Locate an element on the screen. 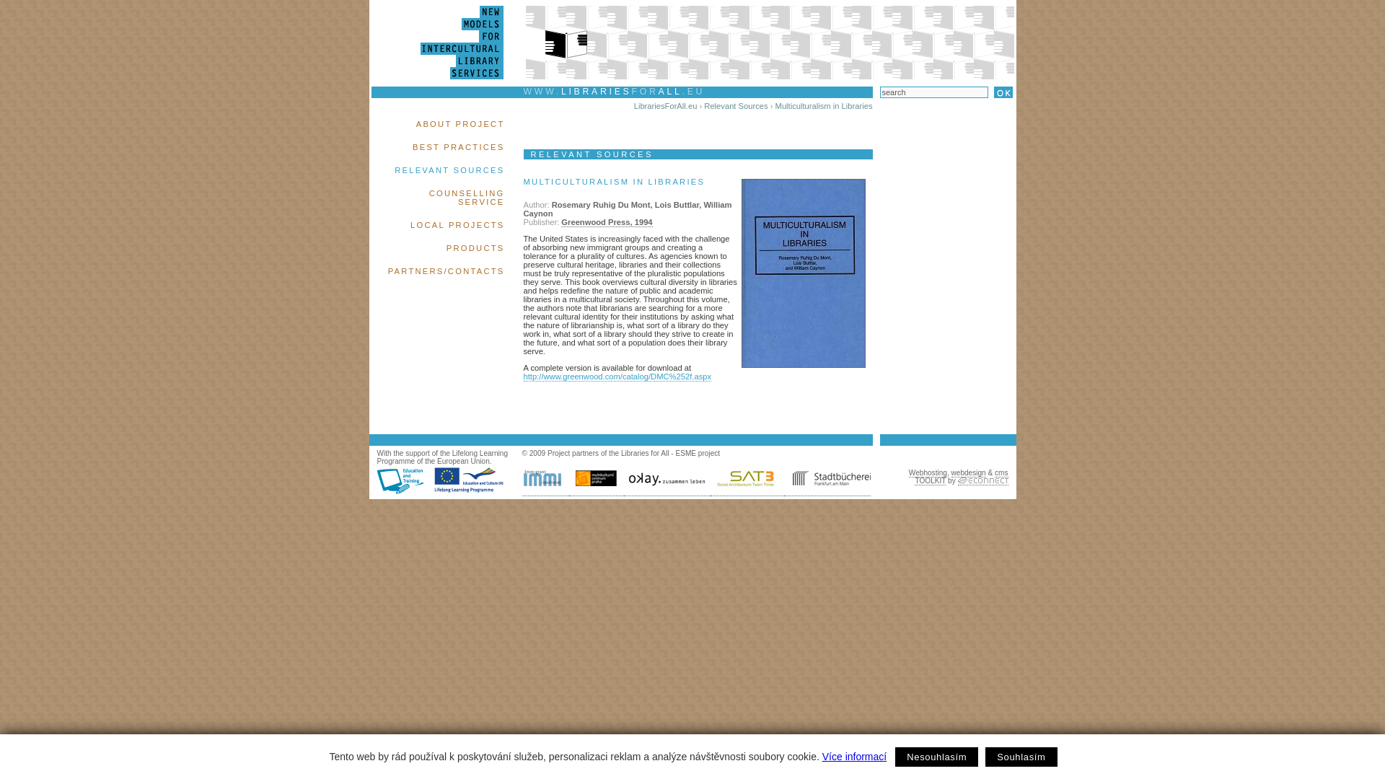 This screenshot has height=779, width=1385. Relevant Sources is located at coordinates (735, 106).